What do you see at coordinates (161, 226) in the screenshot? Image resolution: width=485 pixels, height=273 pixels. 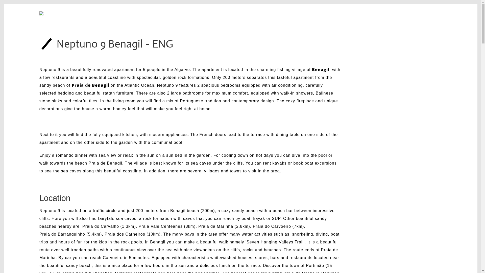 I see `Praia Vale Centeanes` at bounding box center [161, 226].